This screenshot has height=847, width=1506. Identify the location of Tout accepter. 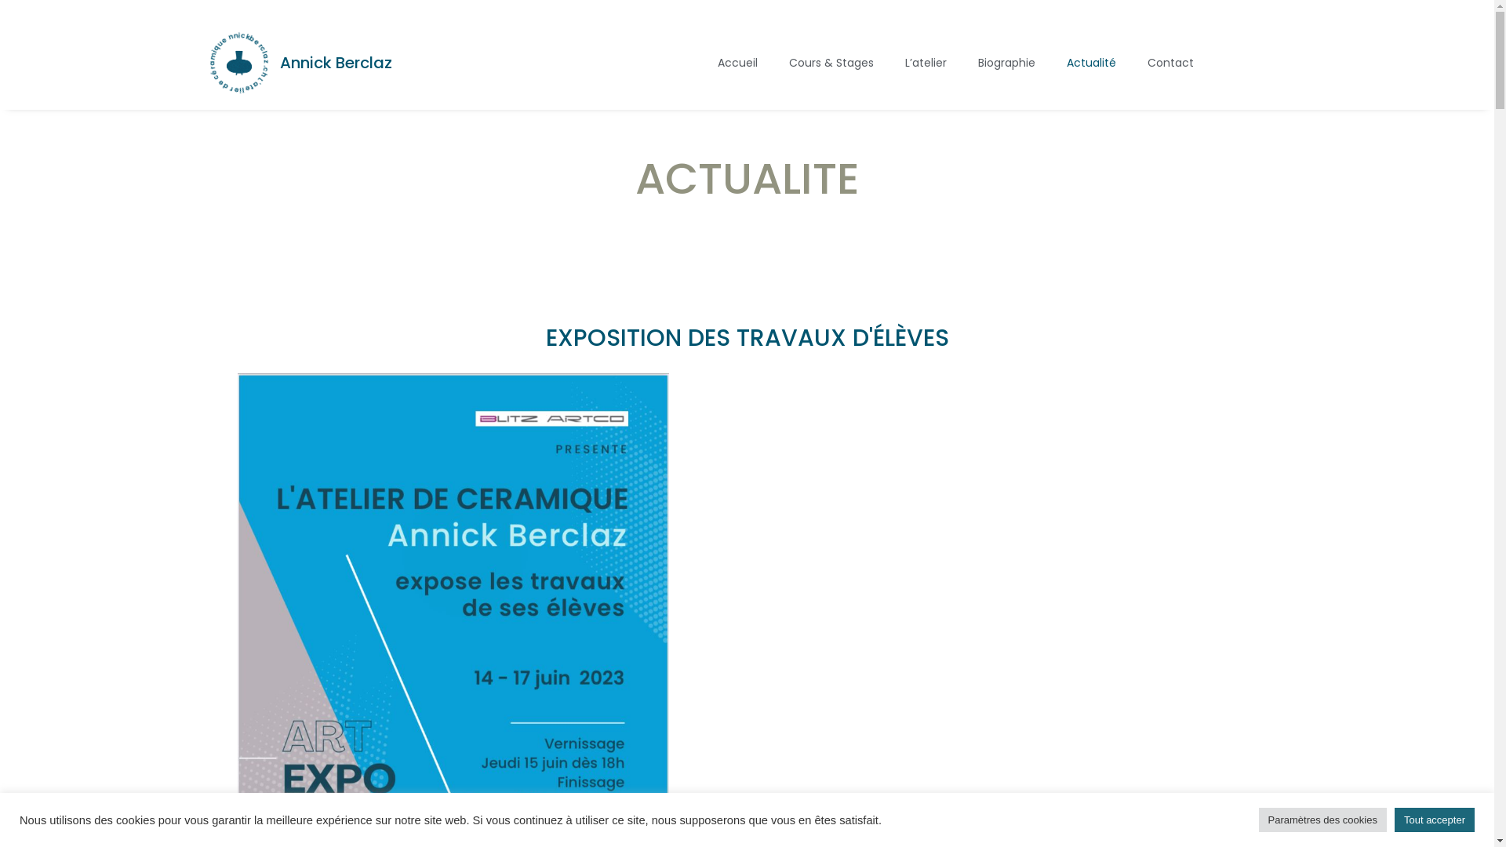
(1435, 820).